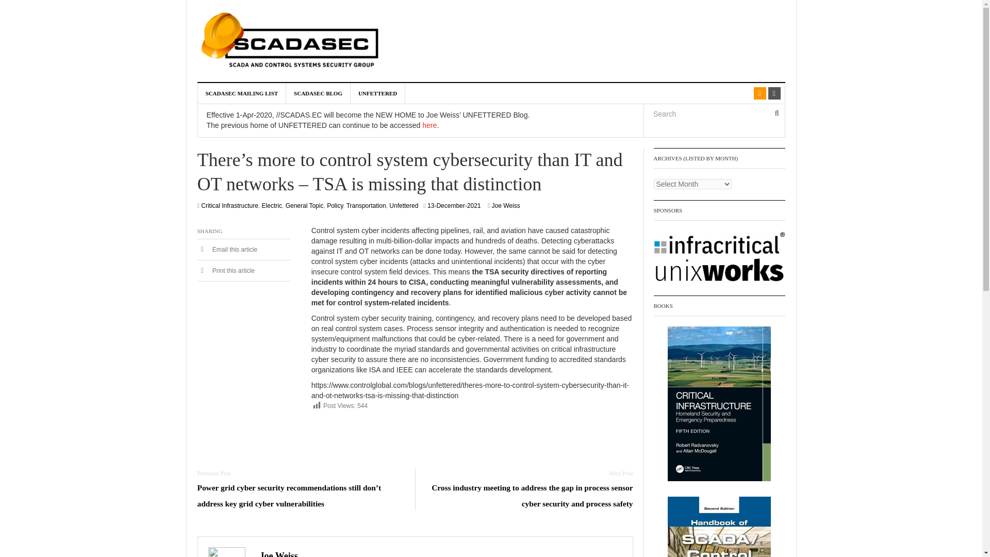 The height and width of the screenshot is (557, 990). Describe the element at coordinates (229, 206) in the screenshot. I see `Critical Infrastructure` at that location.